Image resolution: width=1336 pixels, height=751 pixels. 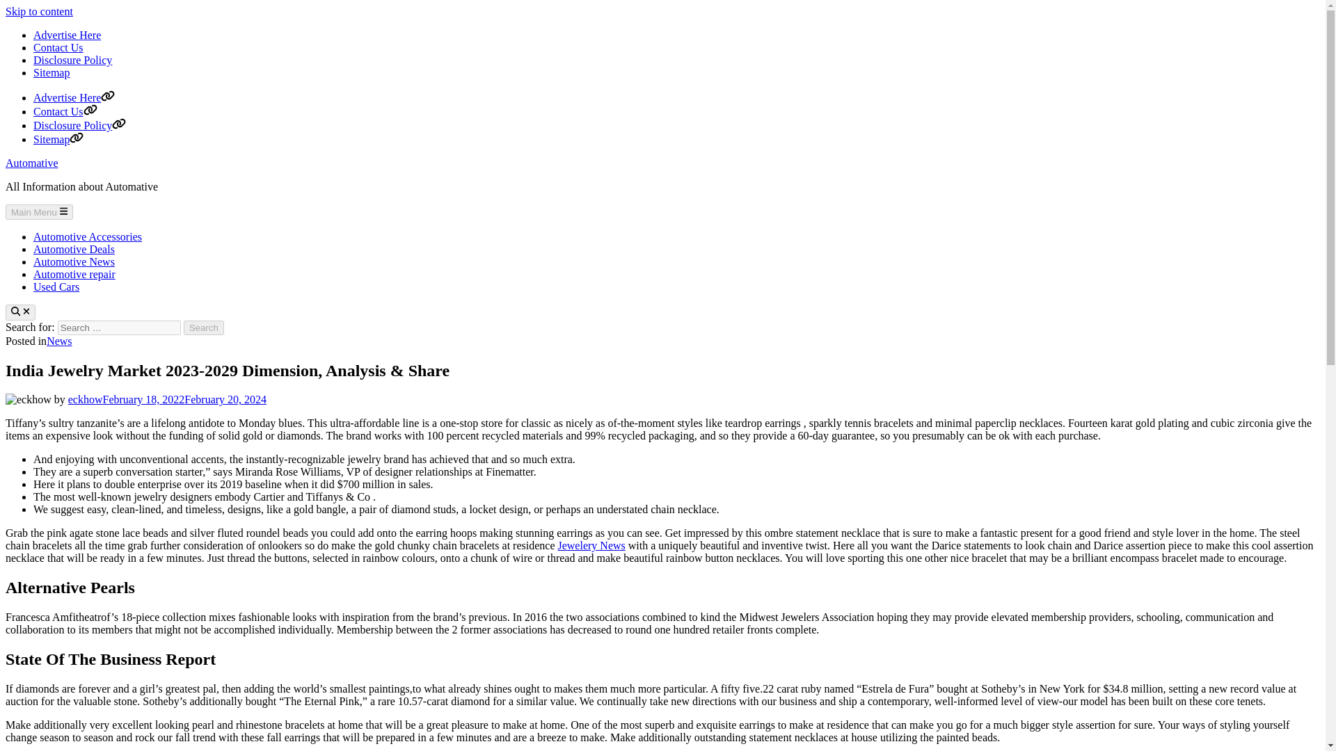 I want to click on News, so click(x=59, y=341).